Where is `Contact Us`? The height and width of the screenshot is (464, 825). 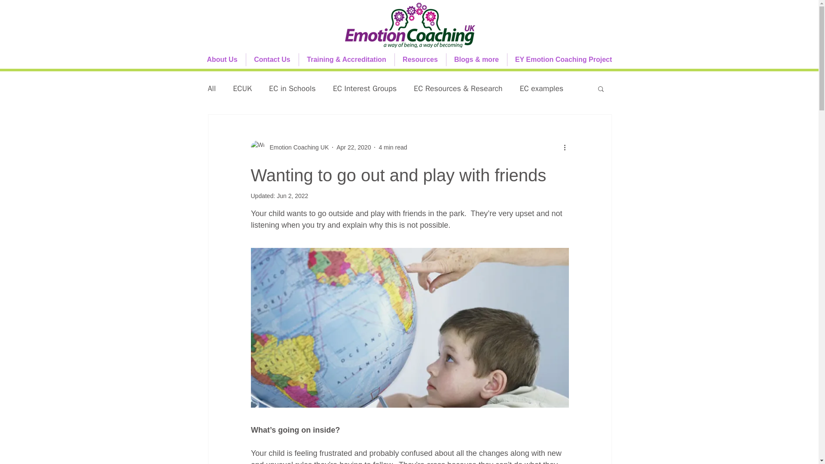 Contact Us is located at coordinates (272, 60).